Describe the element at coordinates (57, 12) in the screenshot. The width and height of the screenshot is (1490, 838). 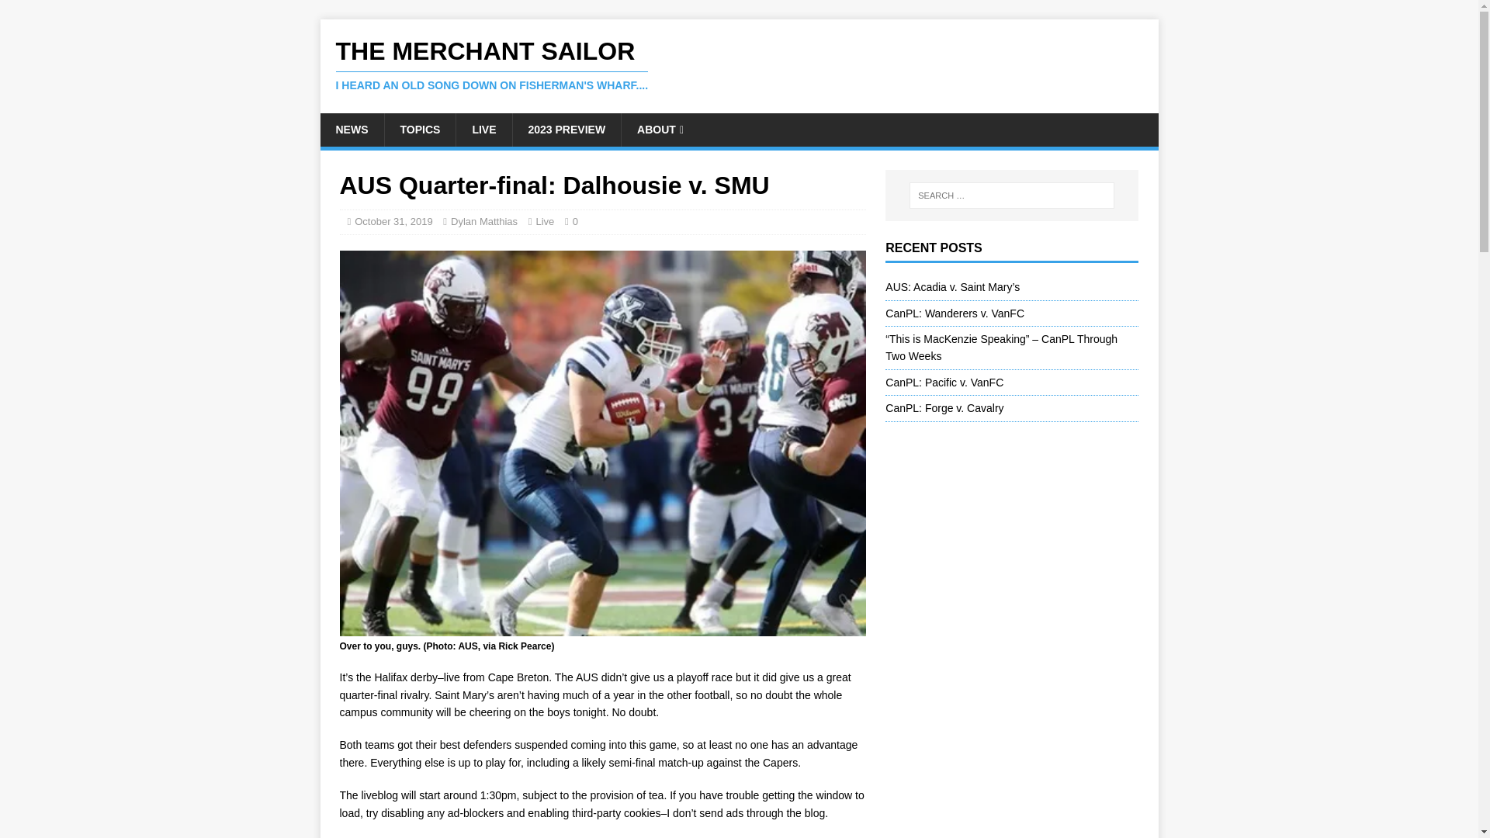
I see `Search` at that location.